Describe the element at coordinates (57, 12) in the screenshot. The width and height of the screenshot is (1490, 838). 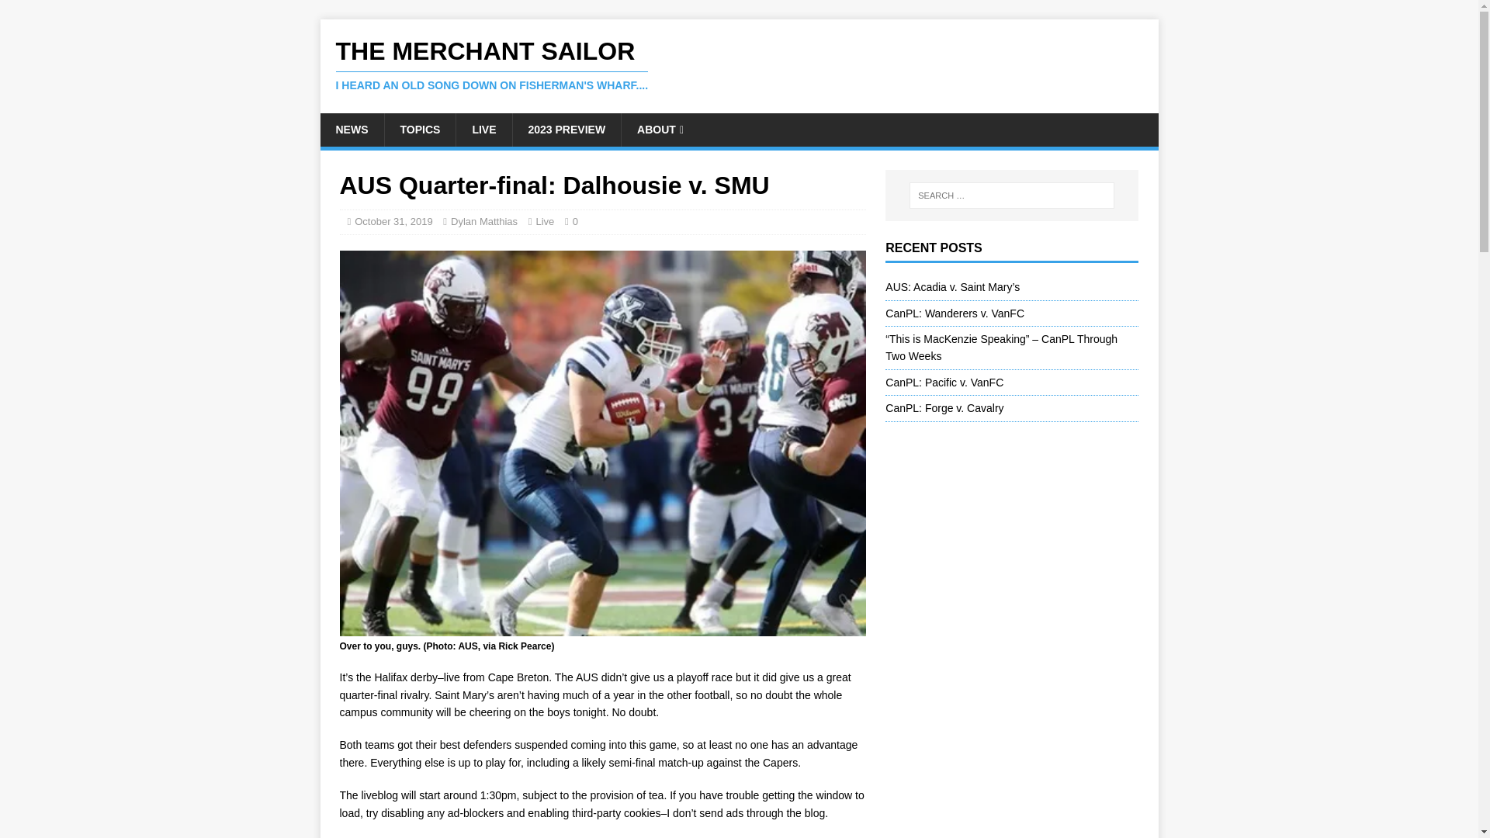
I see `Search` at that location.